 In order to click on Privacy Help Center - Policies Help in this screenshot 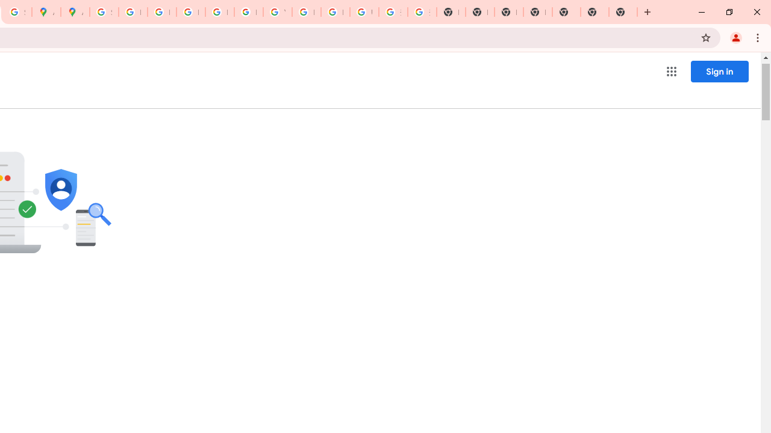, I will do `click(161, 12)`.